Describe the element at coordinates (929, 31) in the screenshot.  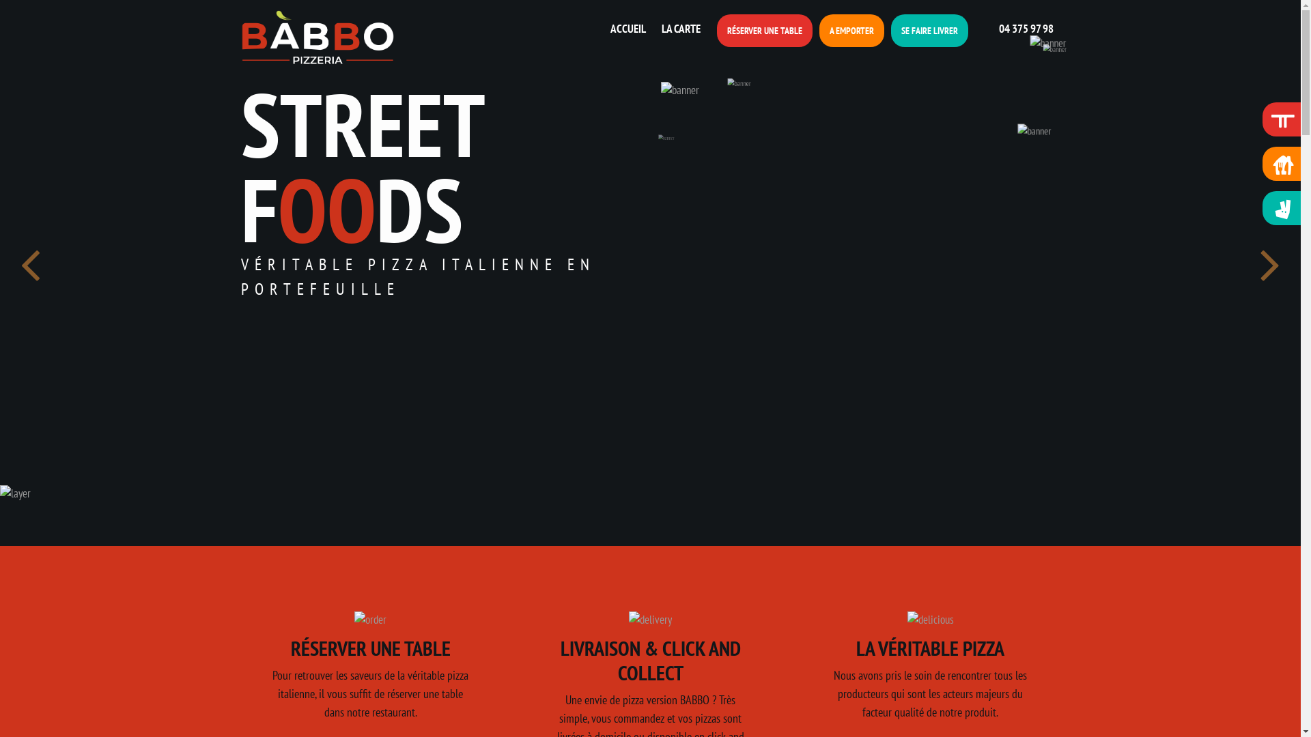
I see `SE FAIRE LIVRER` at that location.